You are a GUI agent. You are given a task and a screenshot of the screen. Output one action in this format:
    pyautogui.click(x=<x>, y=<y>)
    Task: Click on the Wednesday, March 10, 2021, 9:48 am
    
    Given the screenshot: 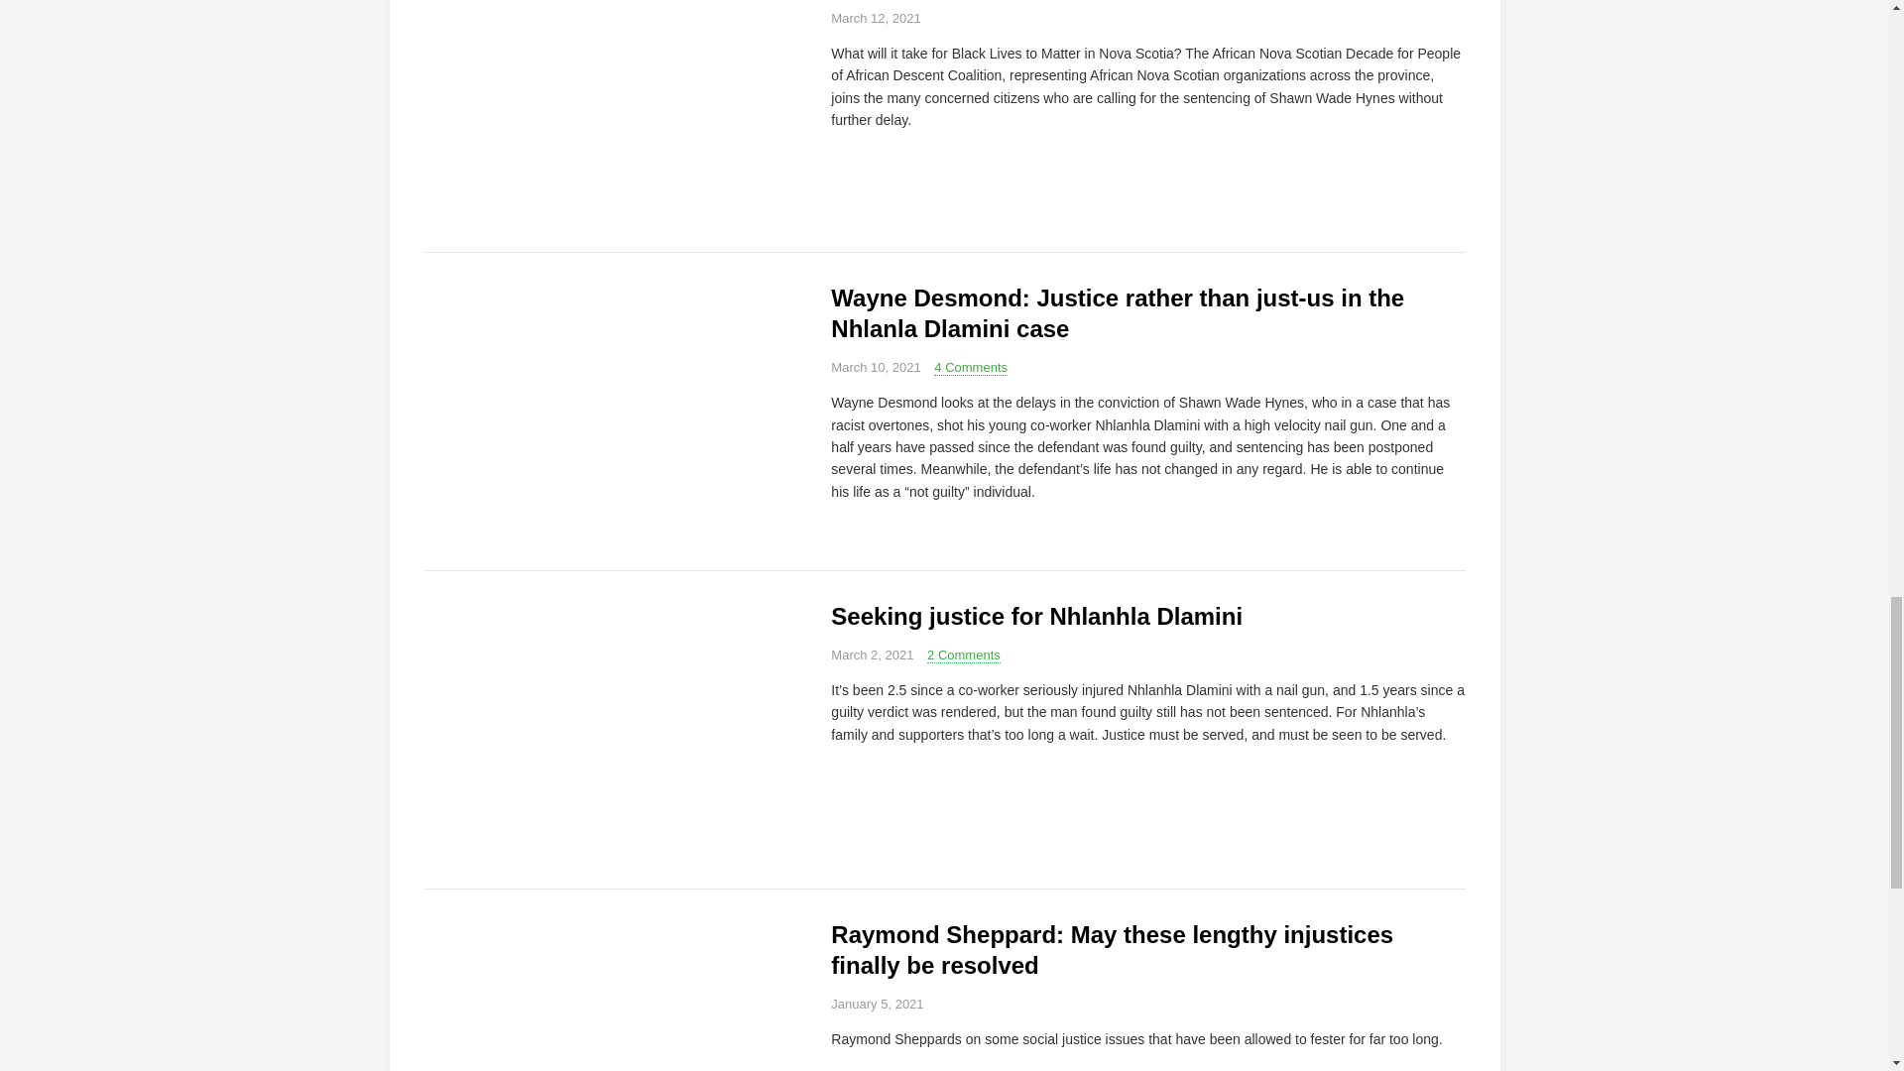 What is the action you would take?
    pyautogui.click(x=875, y=367)
    